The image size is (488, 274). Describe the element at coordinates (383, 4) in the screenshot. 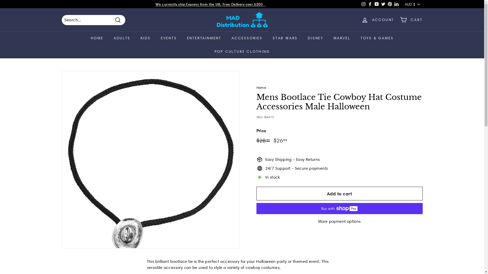

I see `Twitter` at that location.